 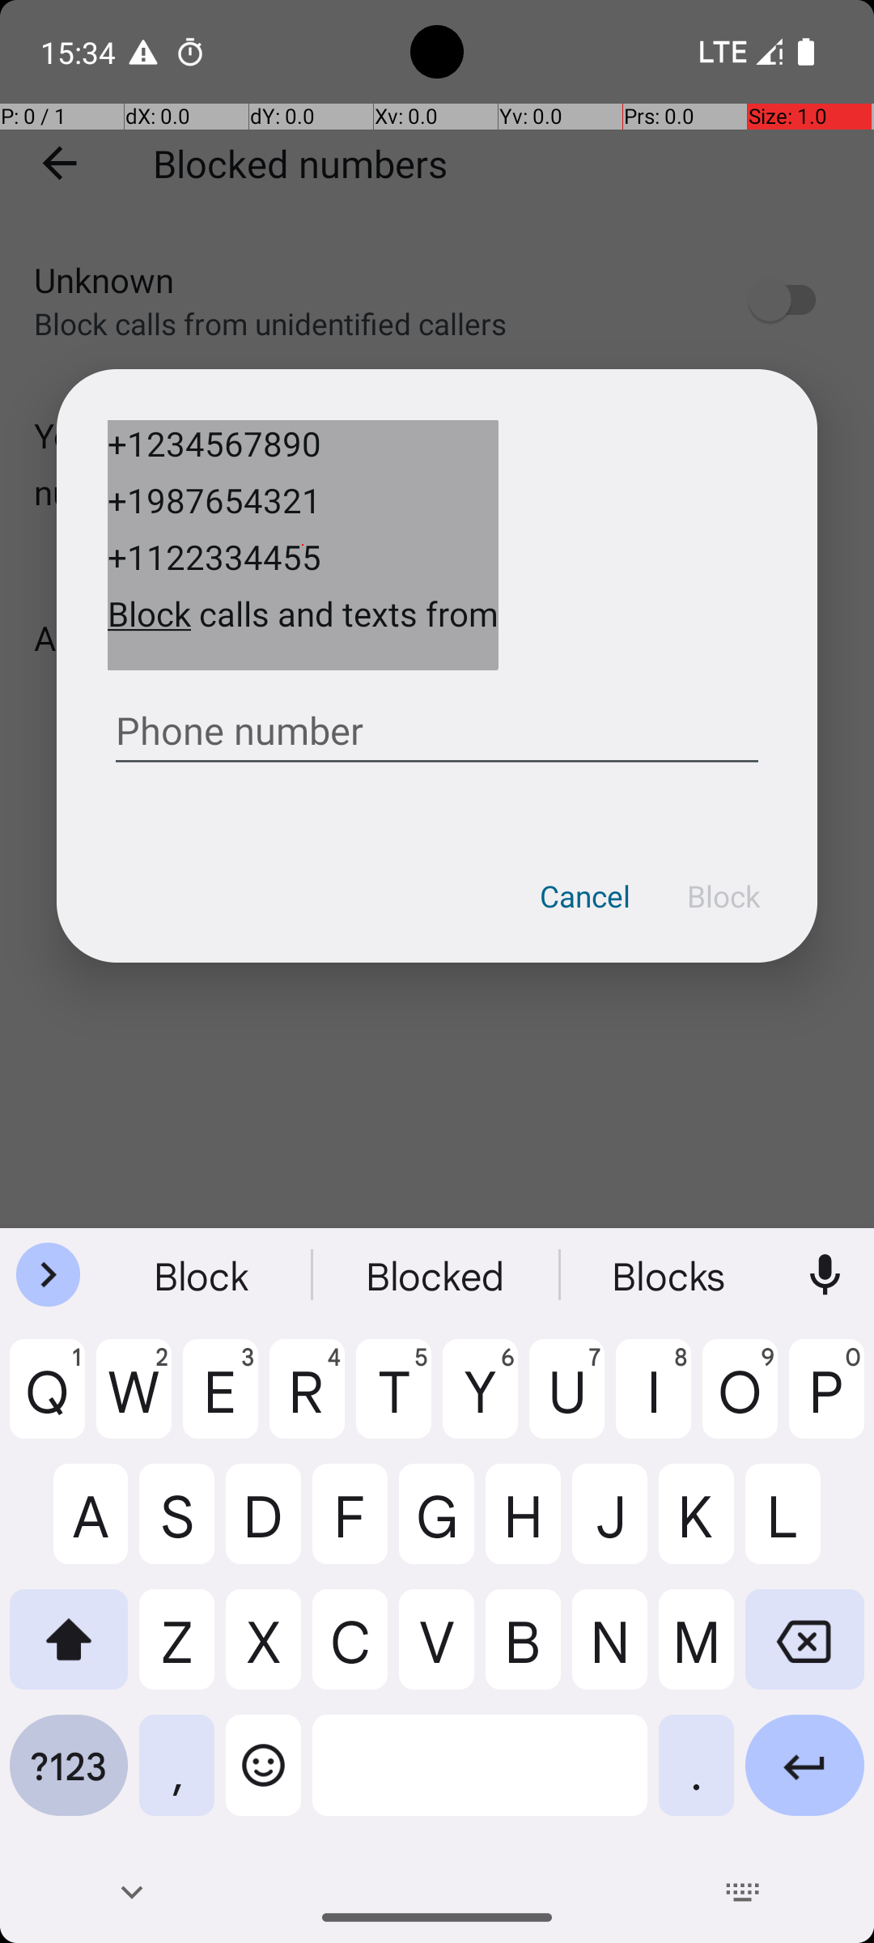 What do you see at coordinates (220, 1401) in the screenshot?
I see `E` at bounding box center [220, 1401].